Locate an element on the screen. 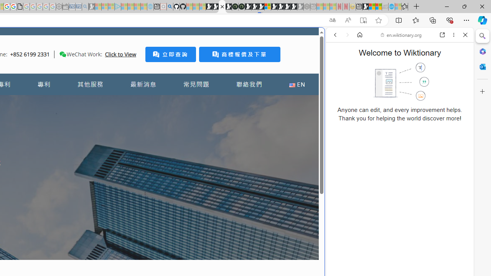  Play Cave FRVR in your browser | Games from Microsoft Start is located at coordinates (132, 163).